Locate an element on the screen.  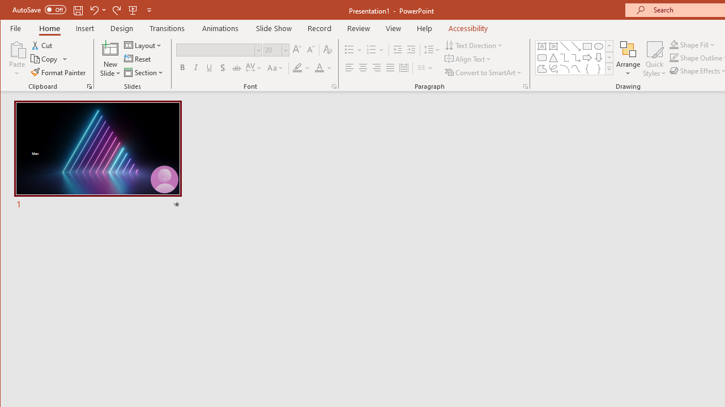
Font Color is located at coordinates (323, 68).